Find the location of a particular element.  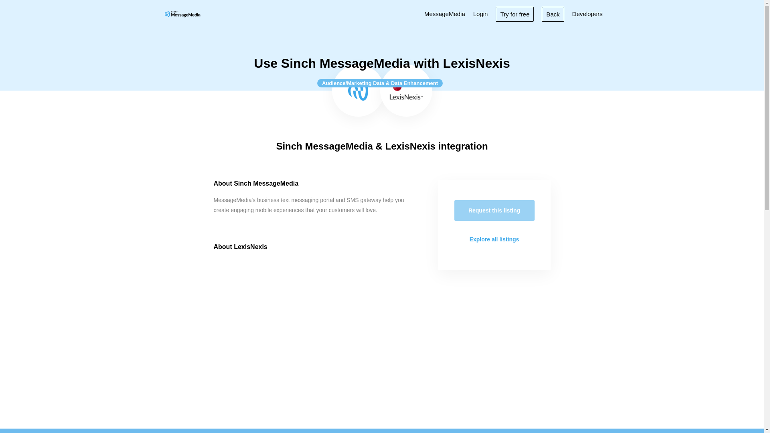

Sinch MessageMedia is located at coordinates (358, 90).